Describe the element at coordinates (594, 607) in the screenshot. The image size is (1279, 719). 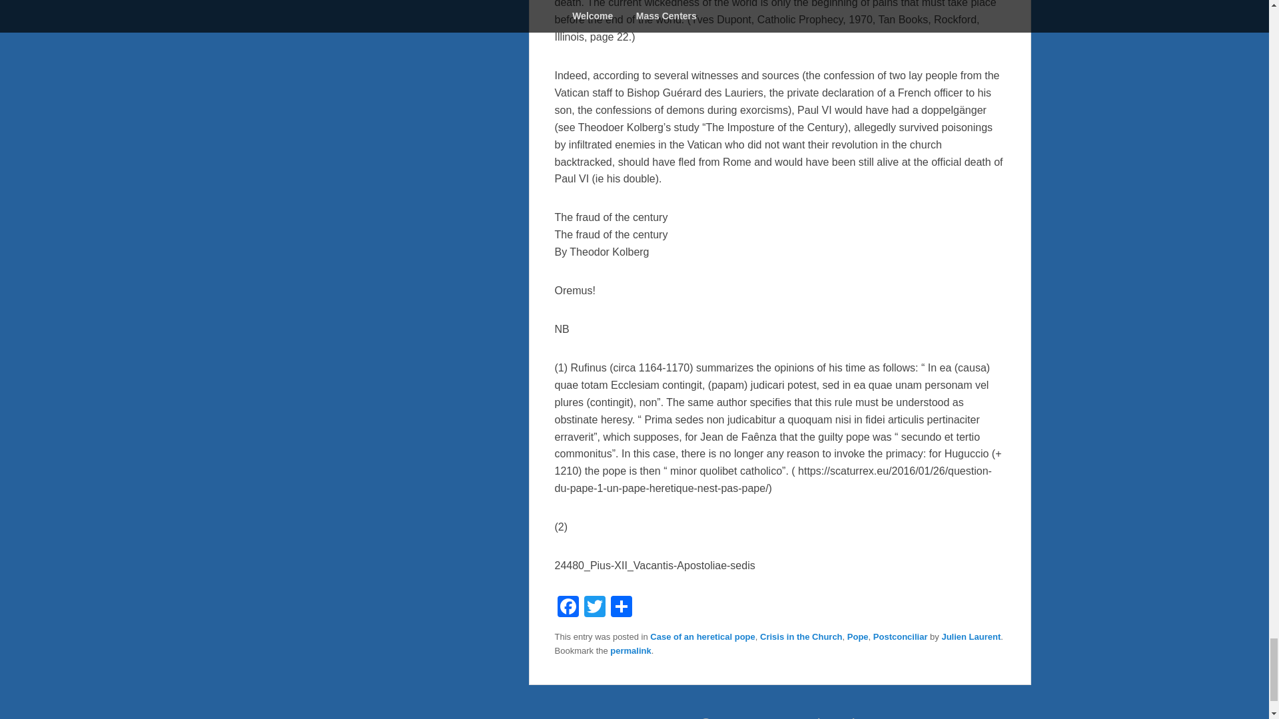
I see `Twitter` at that location.